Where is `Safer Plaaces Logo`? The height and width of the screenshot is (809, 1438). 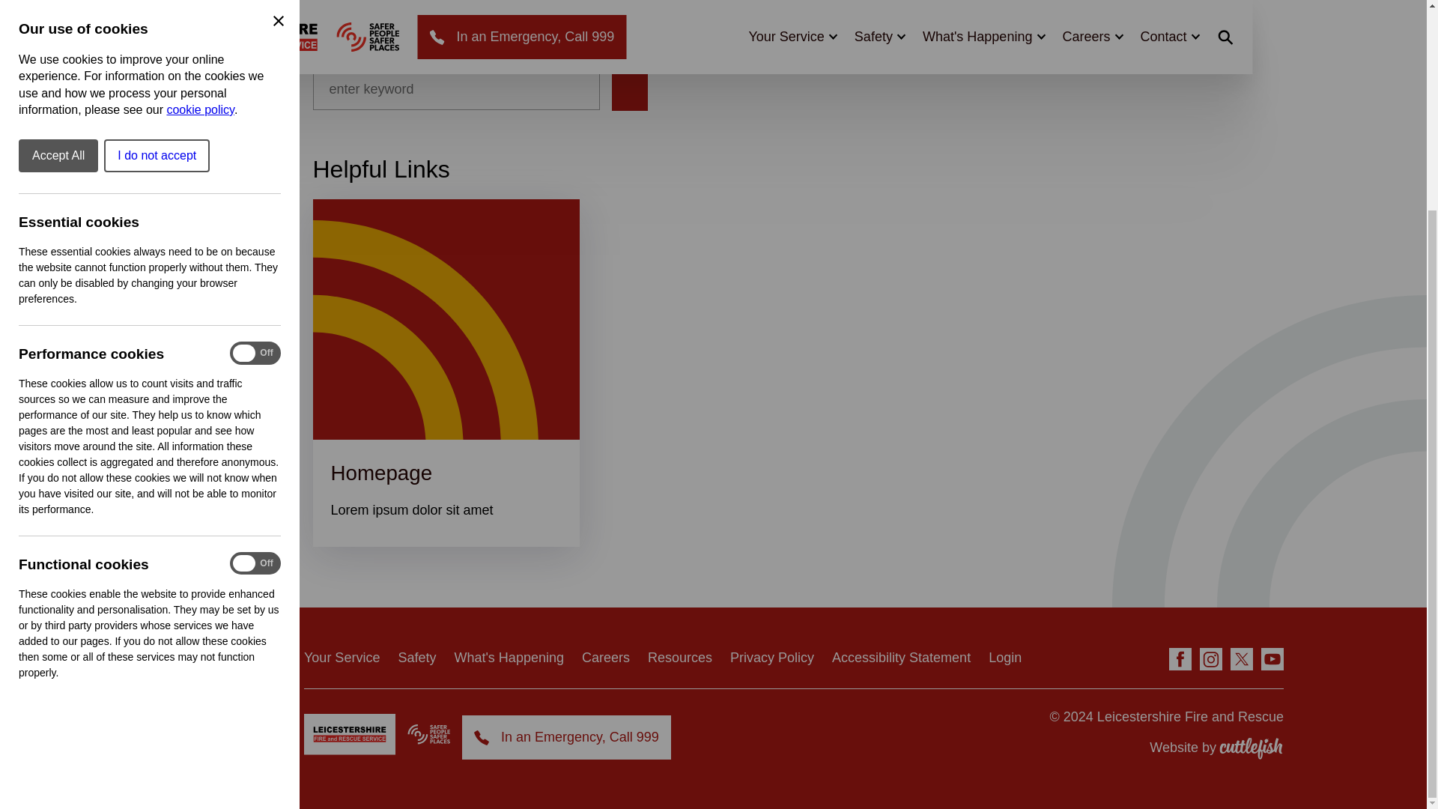
Safer Plaaces Logo is located at coordinates (428, 734).